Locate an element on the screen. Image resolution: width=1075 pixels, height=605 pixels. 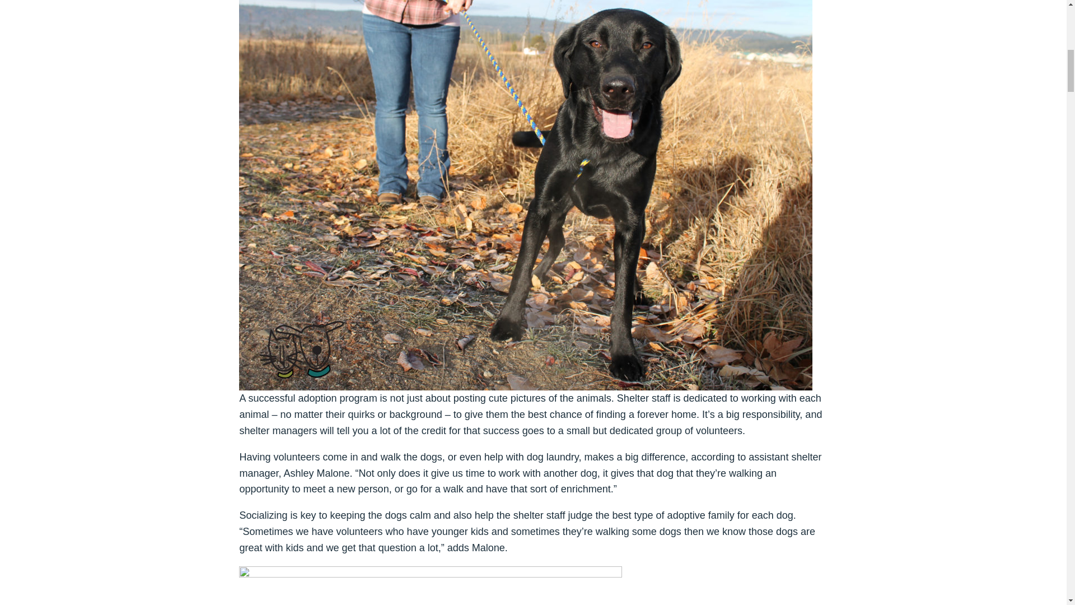
Newsletter is located at coordinates (916, 13).